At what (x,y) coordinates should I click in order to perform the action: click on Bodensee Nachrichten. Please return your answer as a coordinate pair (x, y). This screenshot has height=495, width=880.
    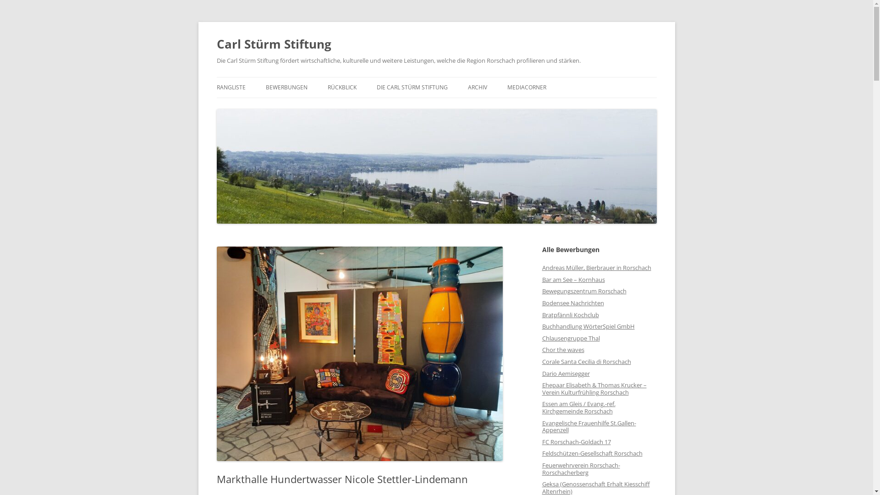
    Looking at the image, I should click on (573, 303).